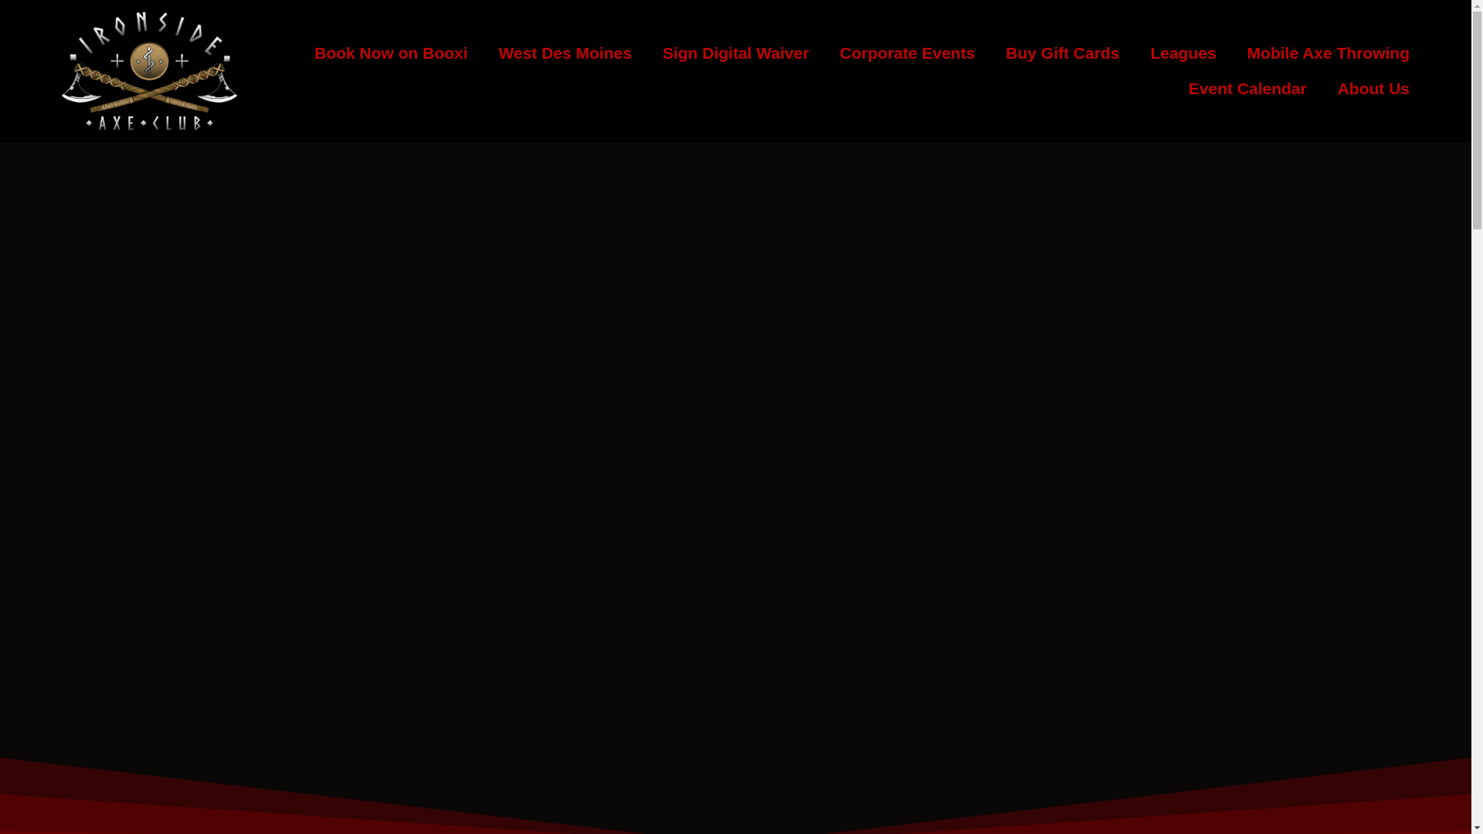 Image resolution: width=1483 pixels, height=834 pixels. I want to click on West Des Moines, so click(565, 53).